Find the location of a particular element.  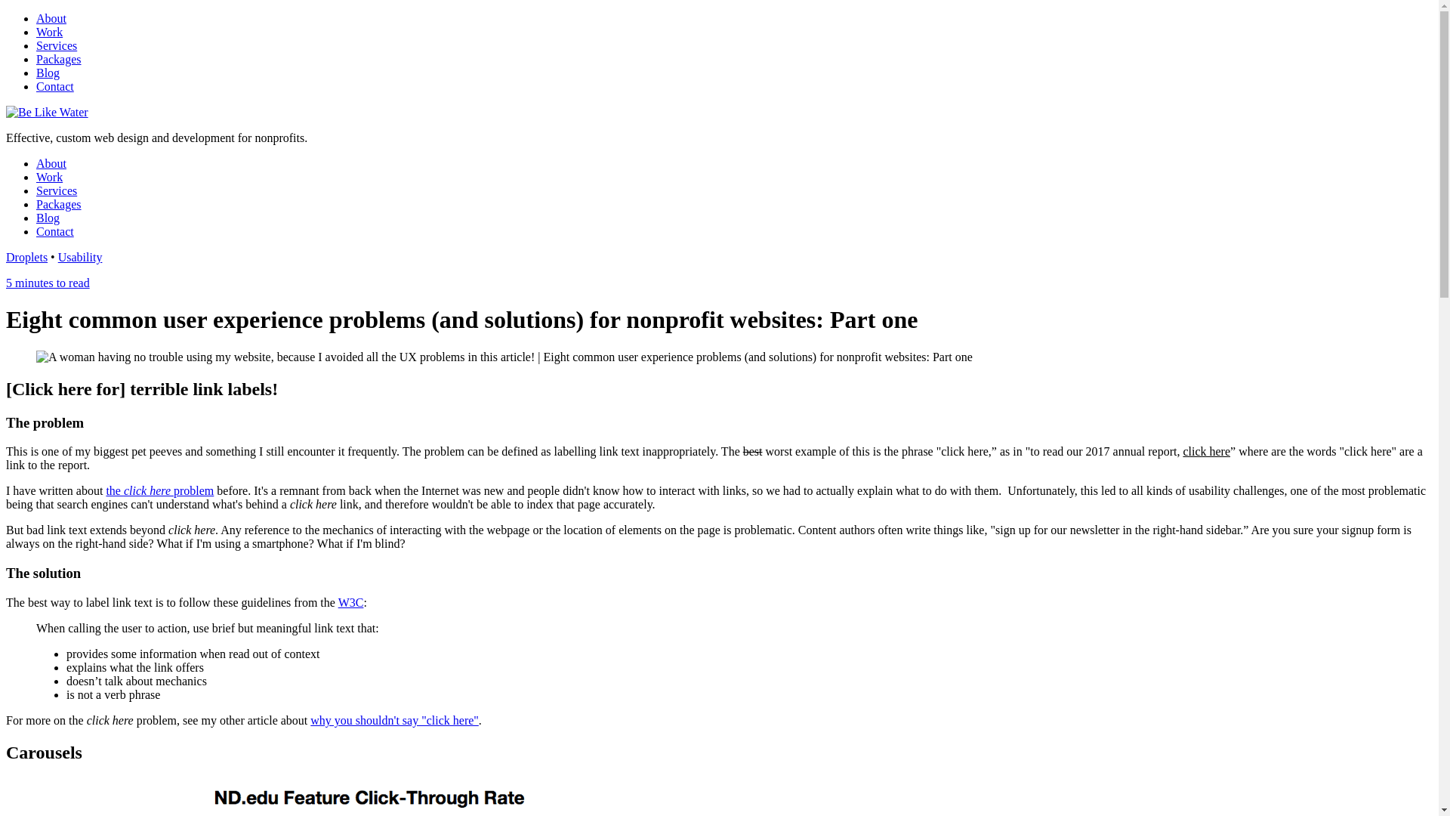

Work is located at coordinates (50, 177).